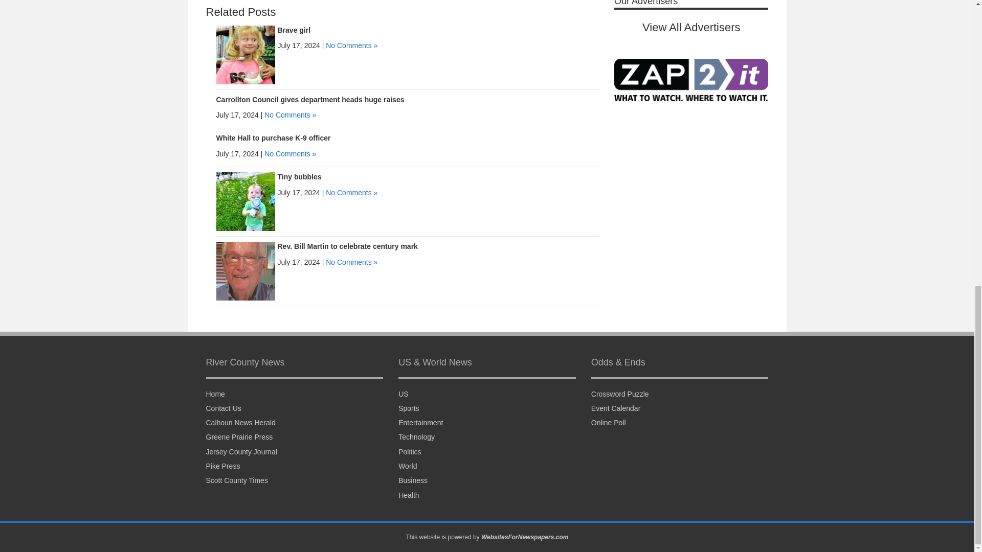 The width and height of the screenshot is (982, 552). I want to click on Rev. Bill Martin to celebrate century mark, so click(347, 246).